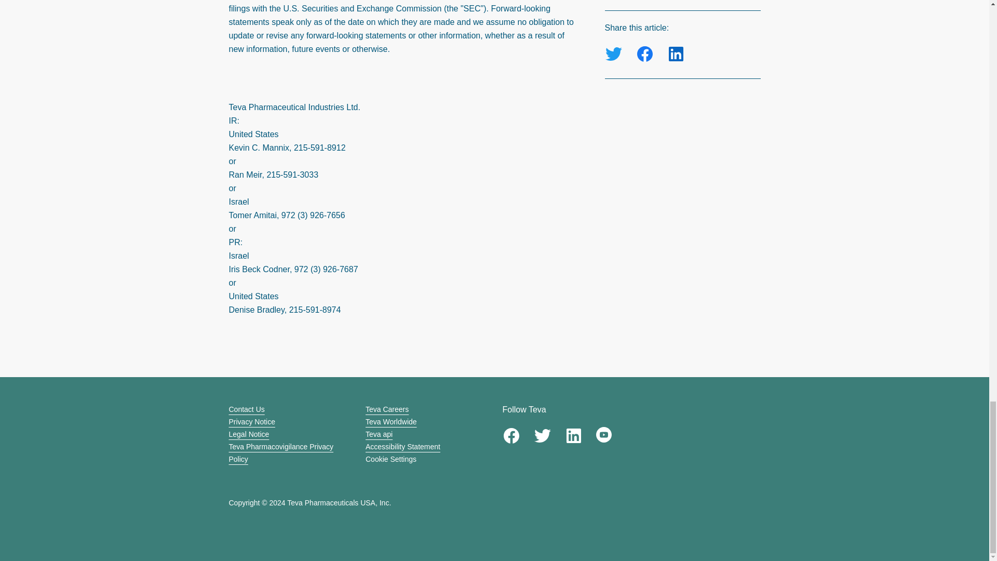 Image resolution: width=997 pixels, height=561 pixels. Describe the element at coordinates (604, 434) in the screenshot. I see `Follow us` at that location.